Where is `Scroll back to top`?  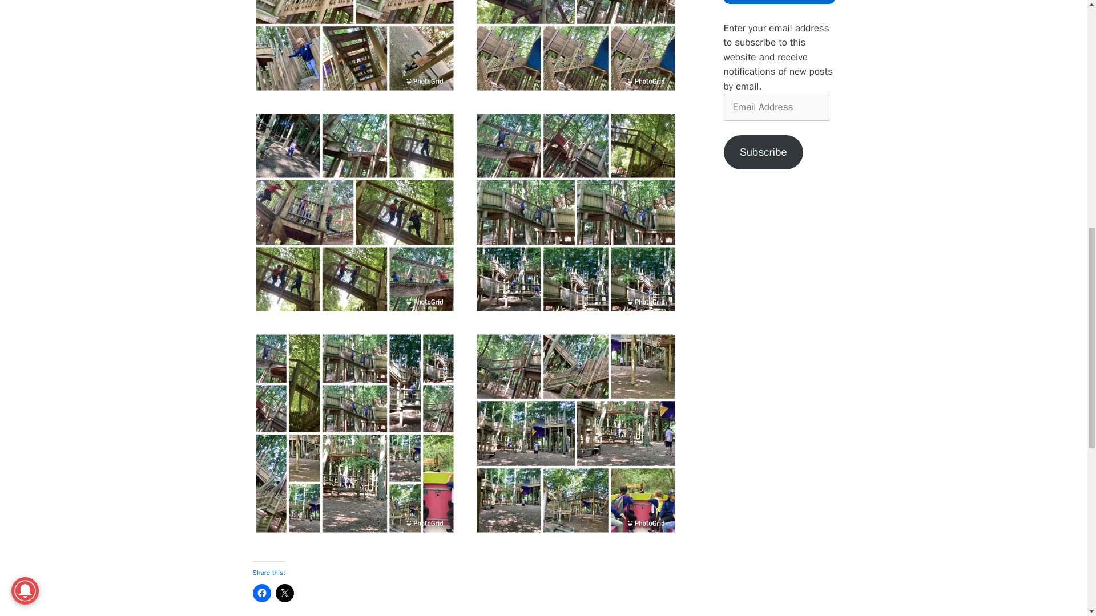
Scroll back to top is located at coordinates (1059, 541).